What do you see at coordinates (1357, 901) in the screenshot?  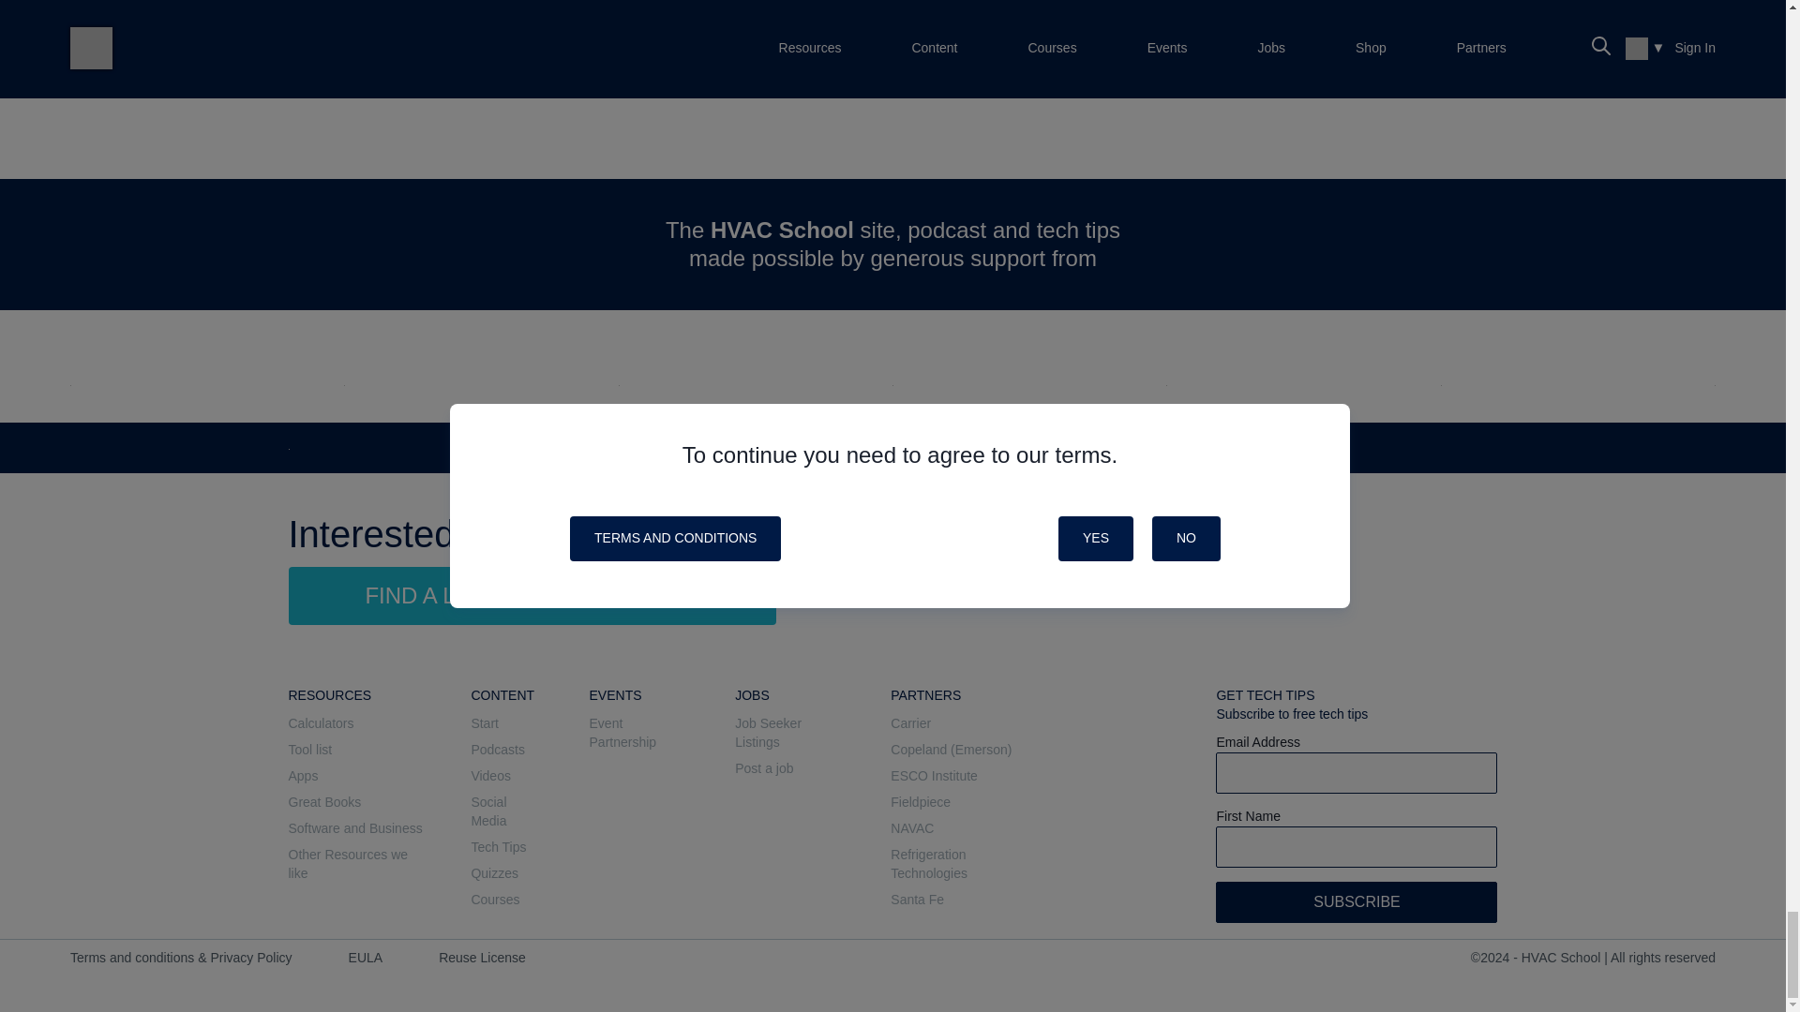 I see `Subscribe` at bounding box center [1357, 901].